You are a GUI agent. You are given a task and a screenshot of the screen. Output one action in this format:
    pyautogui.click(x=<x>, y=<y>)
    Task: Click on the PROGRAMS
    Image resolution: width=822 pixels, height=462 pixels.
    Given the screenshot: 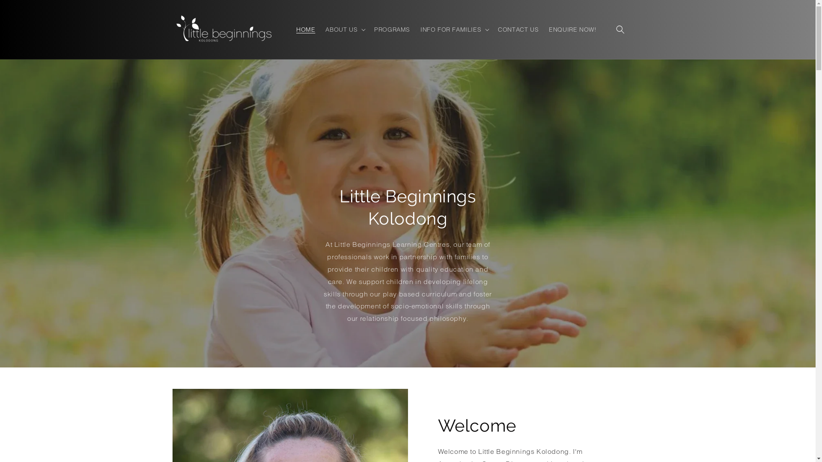 What is the action you would take?
    pyautogui.click(x=392, y=30)
    